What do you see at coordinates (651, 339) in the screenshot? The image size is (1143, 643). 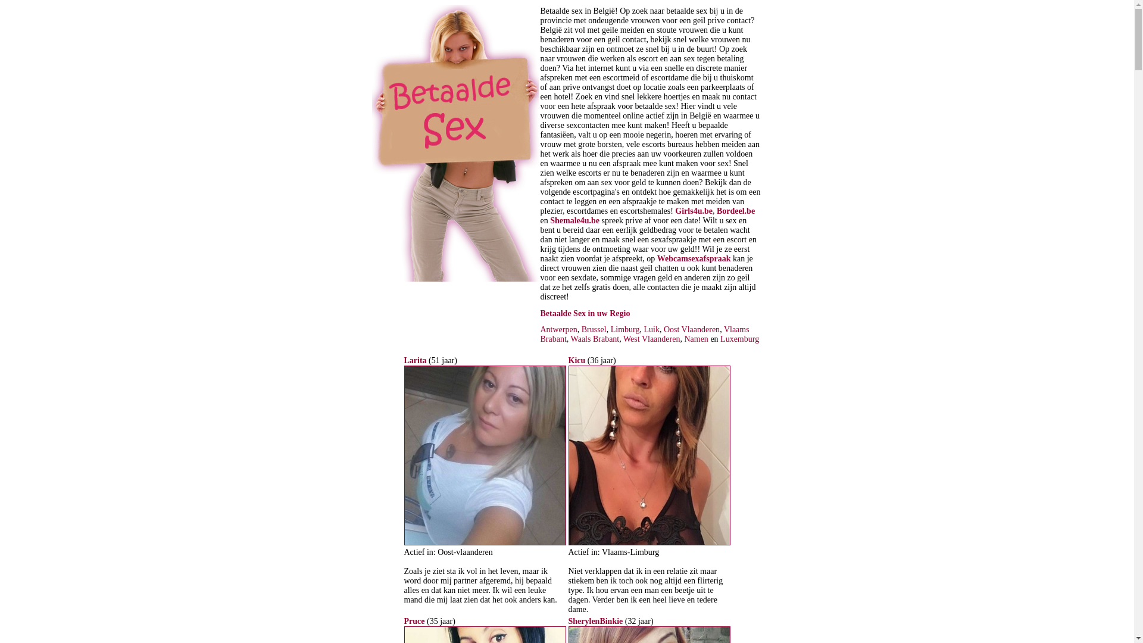 I see `West Vlaanderen` at bounding box center [651, 339].